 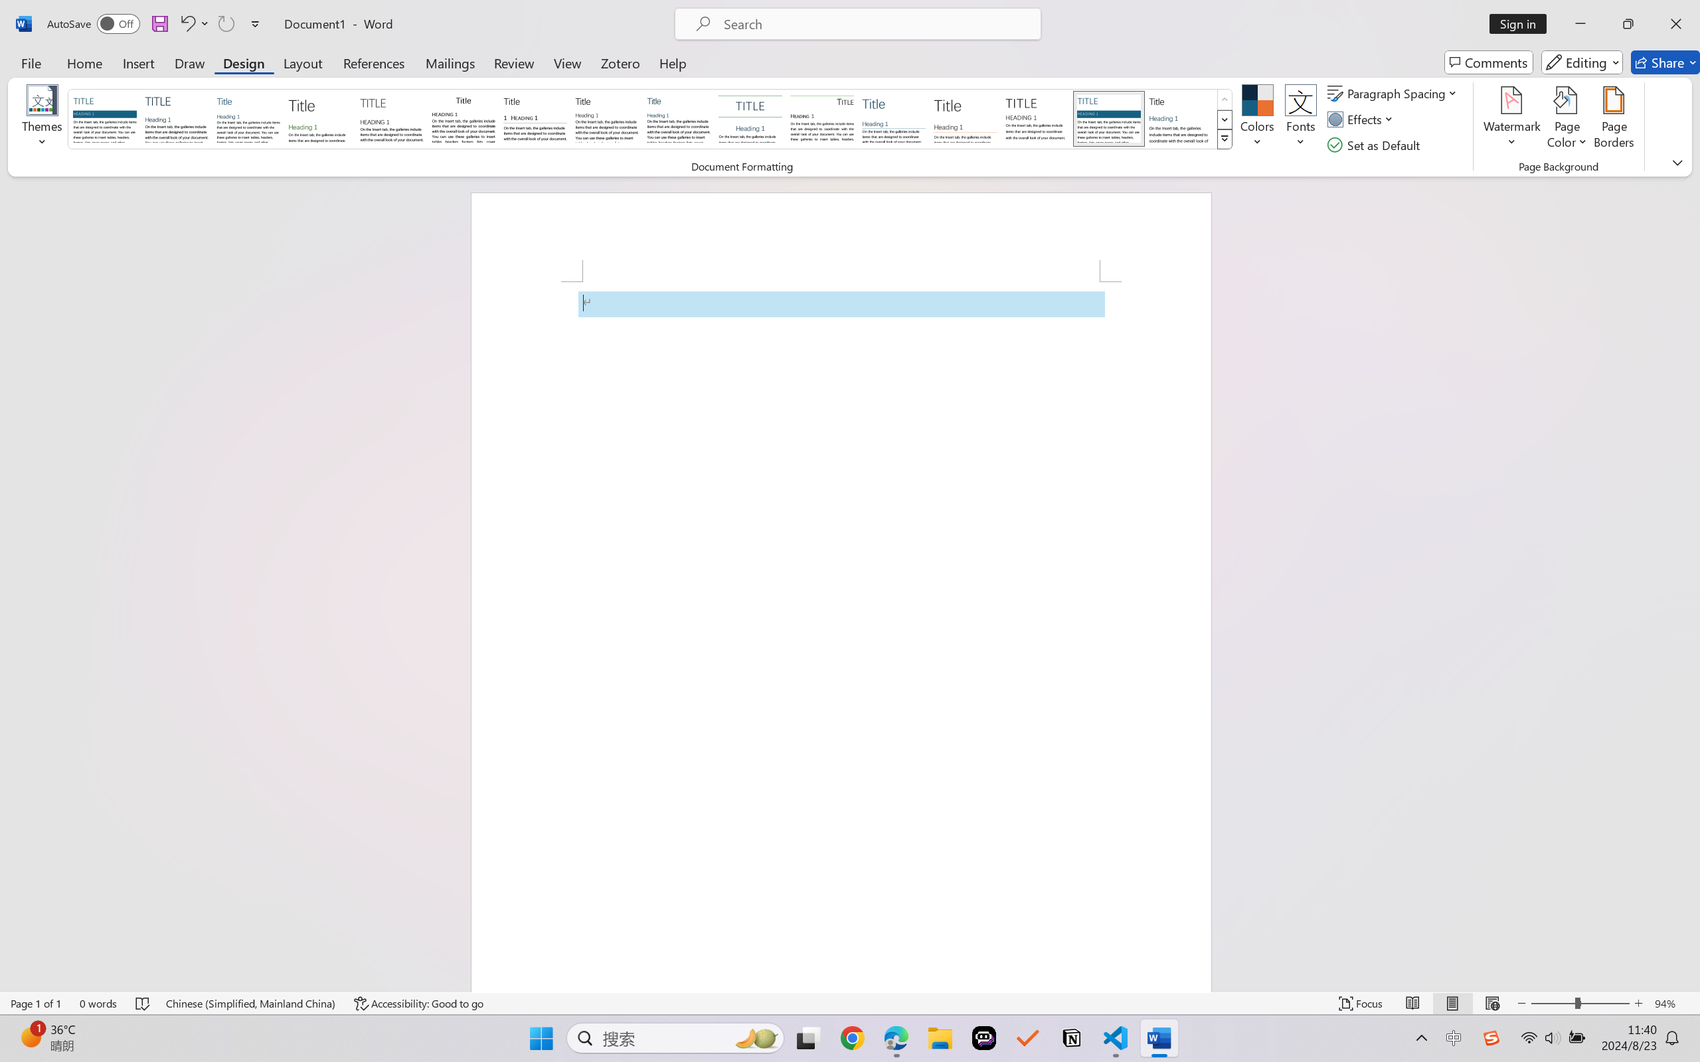 I want to click on AutomationID: QuickStylesSets, so click(x=651, y=119).